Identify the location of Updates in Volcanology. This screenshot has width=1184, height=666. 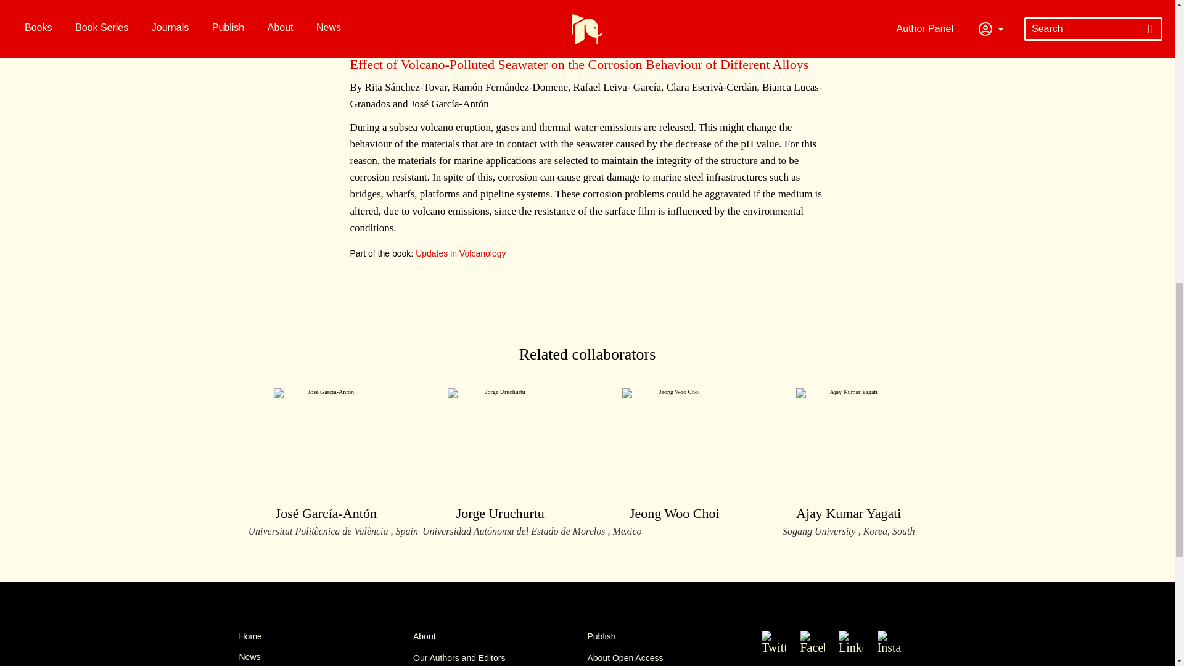
(674, 456).